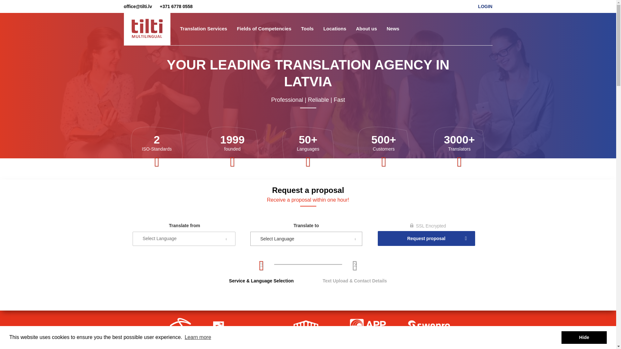 The width and height of the screenshot is (621, 349). What do you see at coordinates (426, 238) in the screenshot?
I see `Request proposal` at bounding box center [426, 238].